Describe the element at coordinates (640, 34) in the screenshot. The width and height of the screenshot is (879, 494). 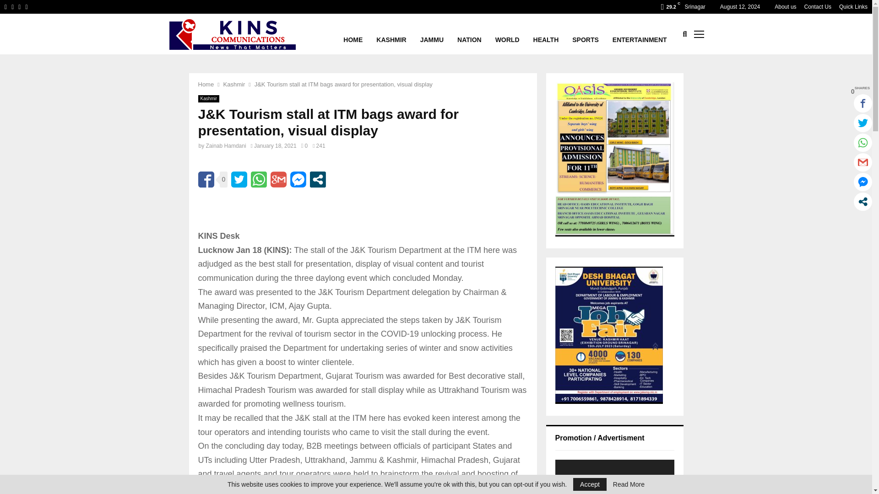
I see `ENTERTAINMENT` at that location.